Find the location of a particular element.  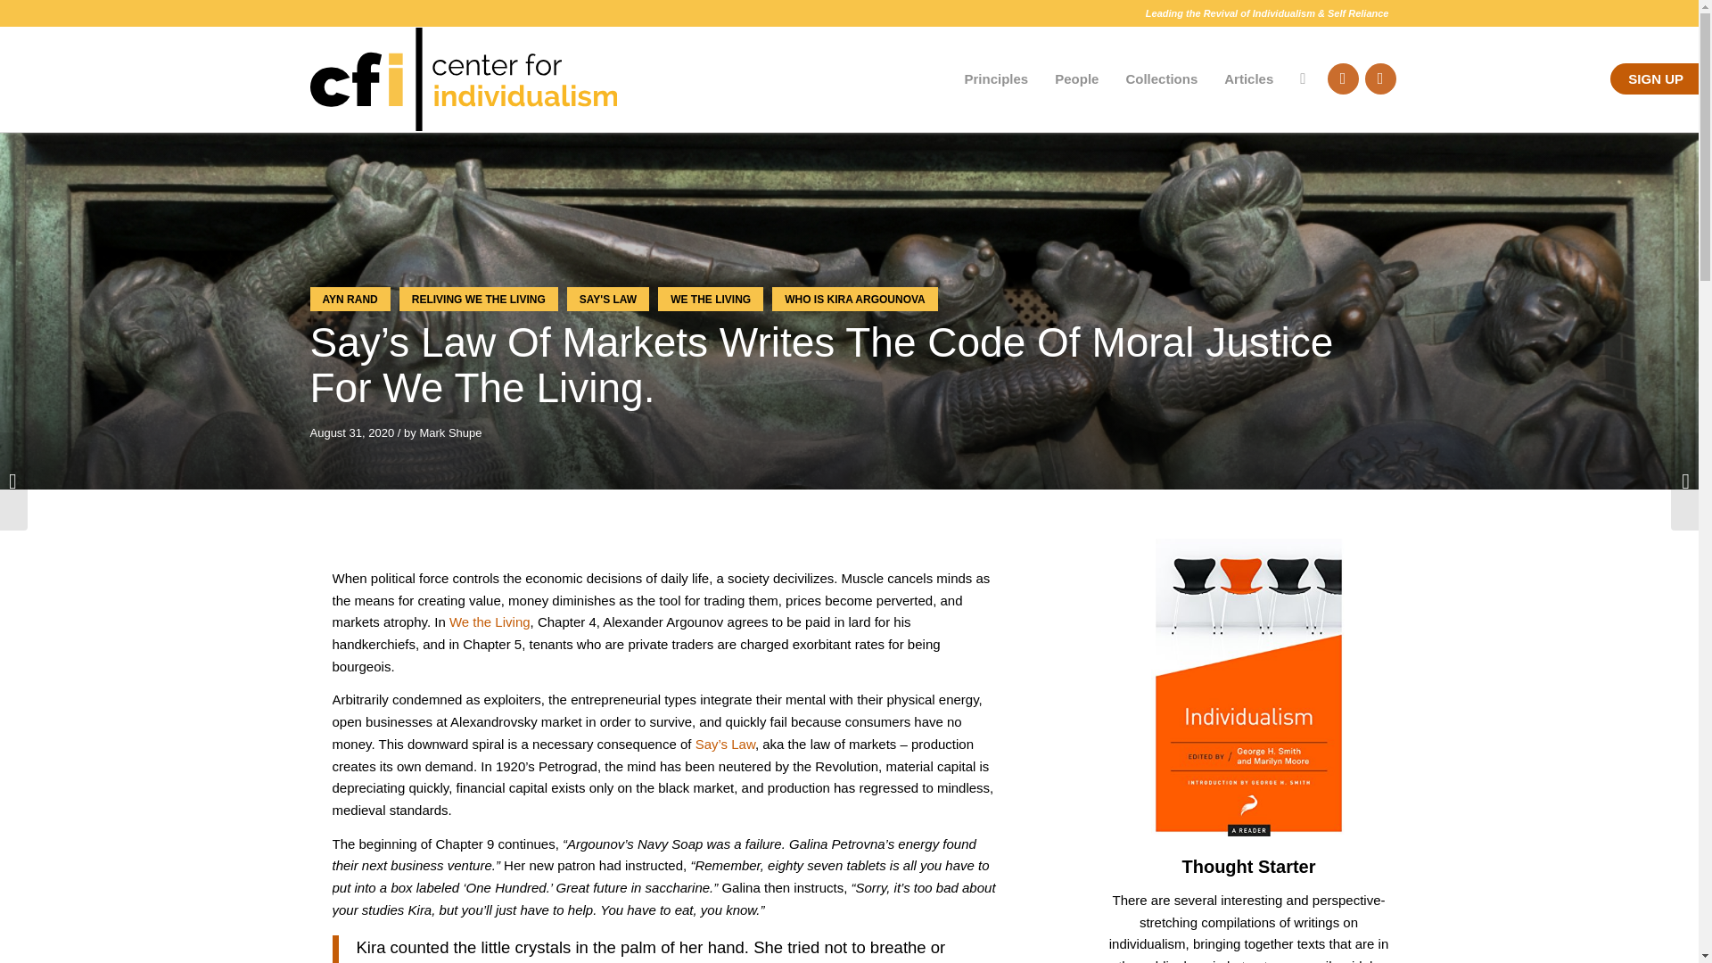

SAY'S LAW is located at coordinates (607, 298).